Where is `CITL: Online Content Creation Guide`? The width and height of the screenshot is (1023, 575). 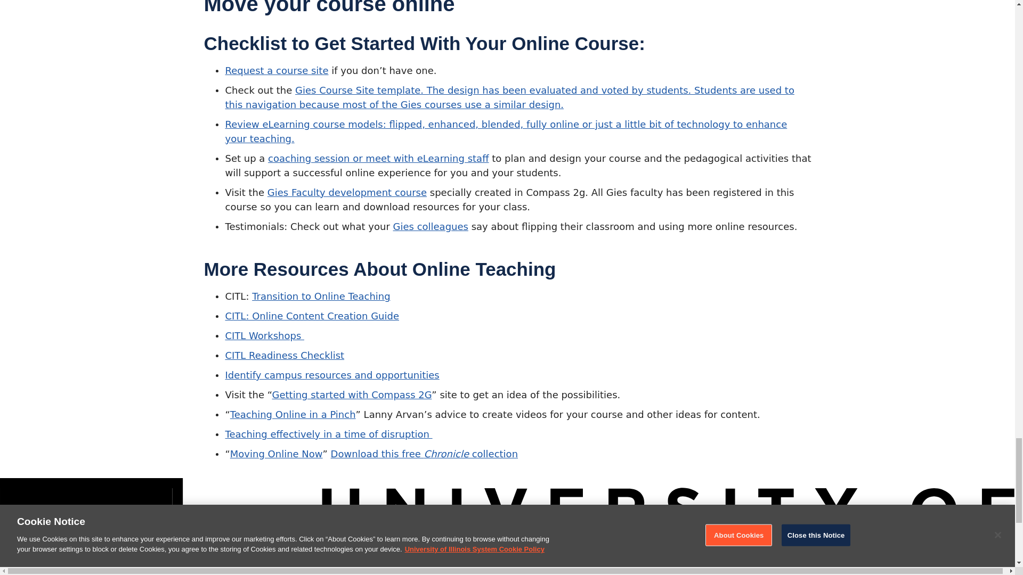
CITL: Online Content Creation Guide is located at coordinates (312, 316).